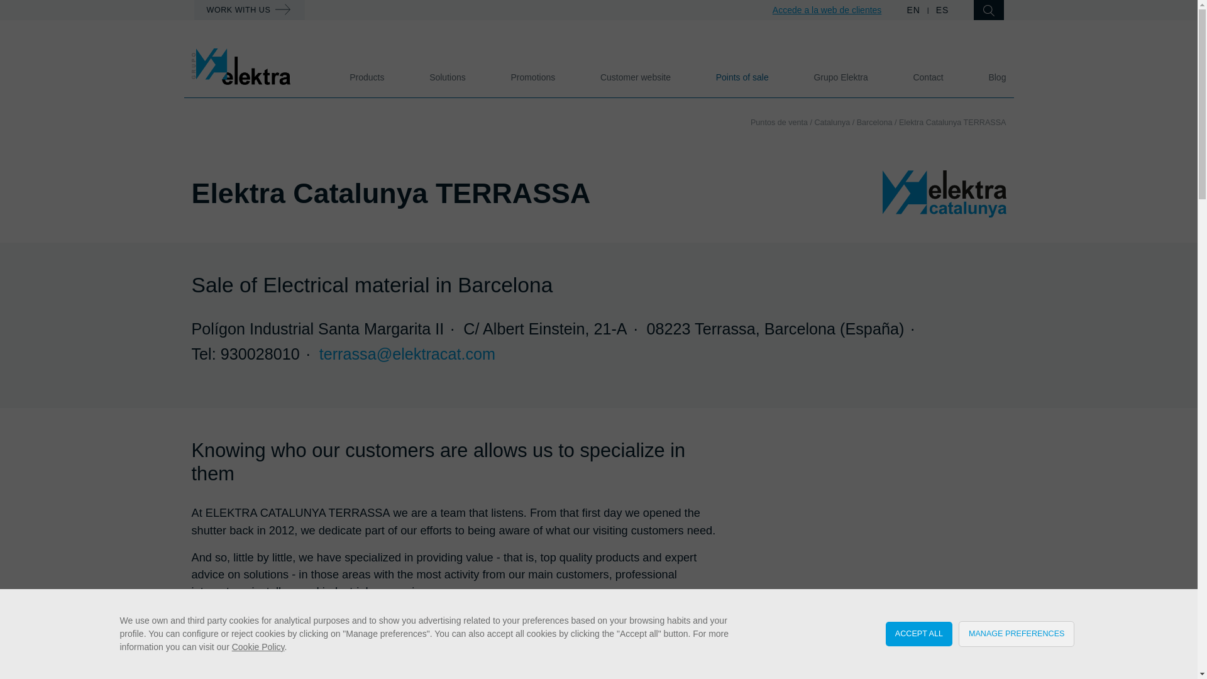 The width and height of the screenshot is (1207, 679). Describe the element at coordinates (927, 77) in the screenshot. I see `Contact` at that location.